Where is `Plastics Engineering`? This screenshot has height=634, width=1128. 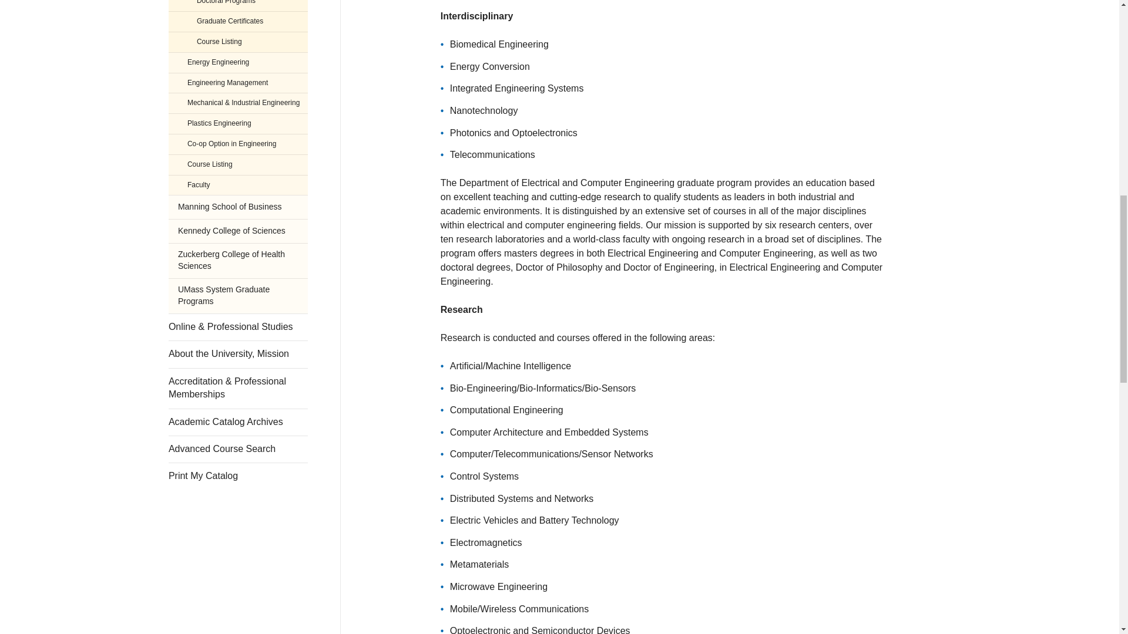
Plastics Engineering is located at coordinates (238, 123).